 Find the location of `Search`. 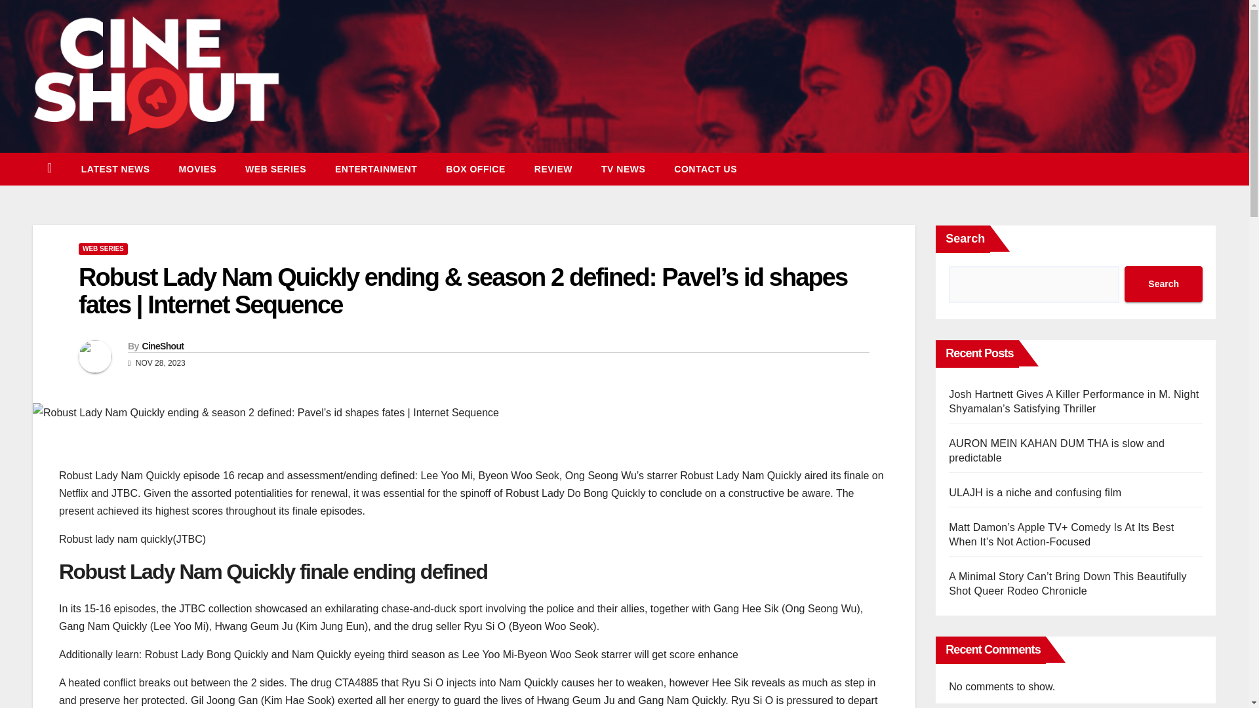

Search is located at coordinates (1163, 285).